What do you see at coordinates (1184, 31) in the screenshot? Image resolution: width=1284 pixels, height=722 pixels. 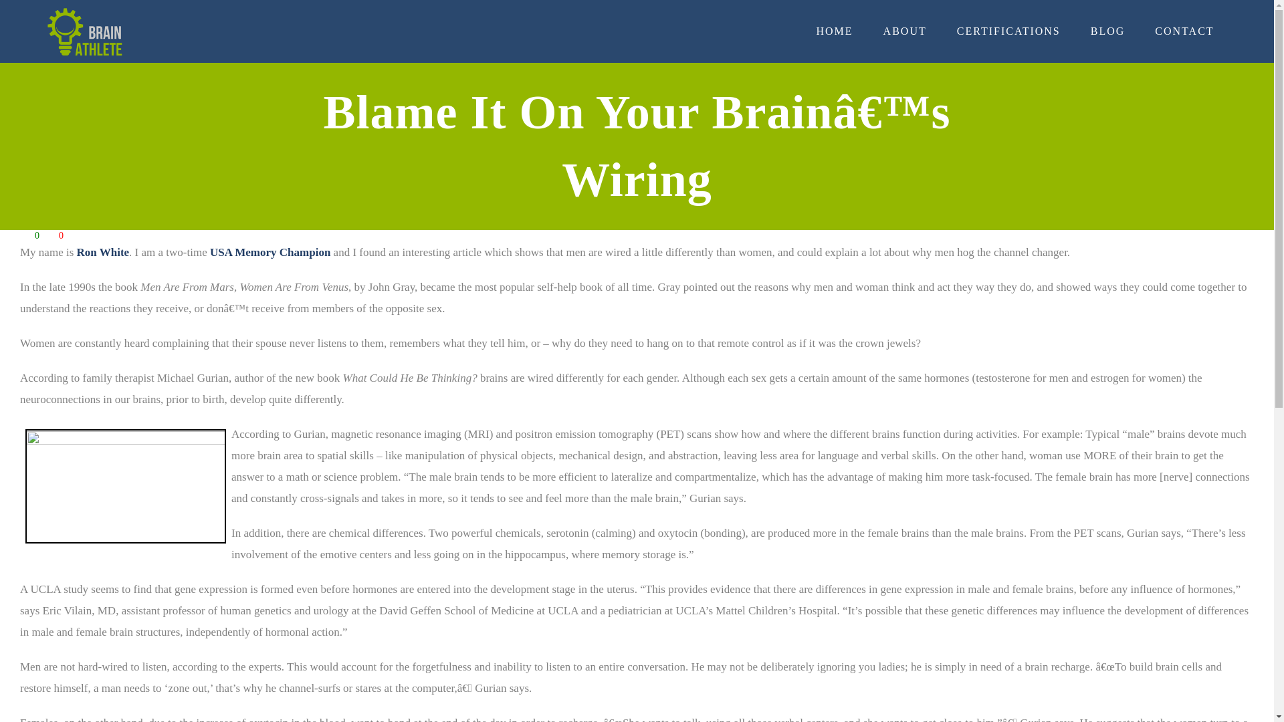 I see `CONTACT` at bounding box center [1184, 31].